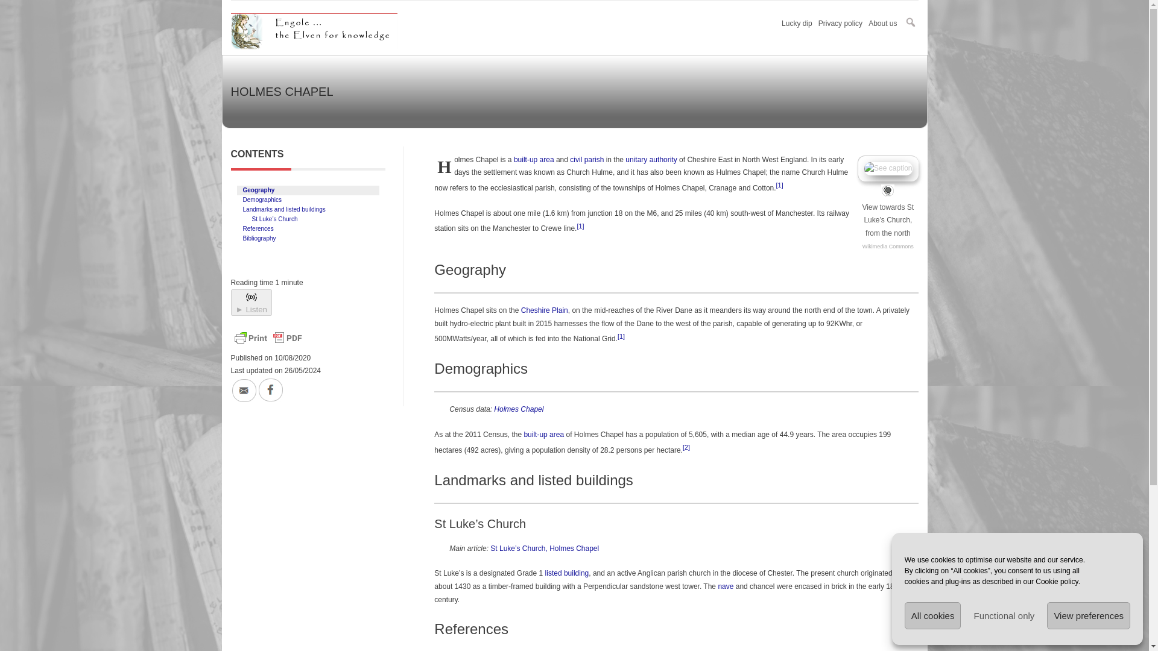  Describe the element at coordinates (725, 586) in the screenshot. I see `nave` at that location.